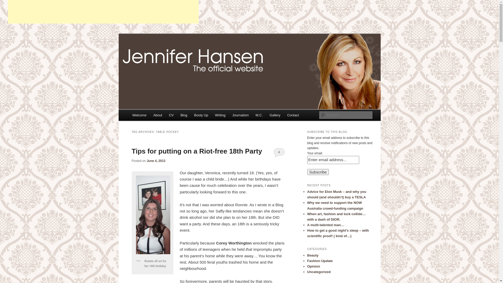  Describe the element at coordinates (184, 115) in the screenshot. I see `Blog` at that location.